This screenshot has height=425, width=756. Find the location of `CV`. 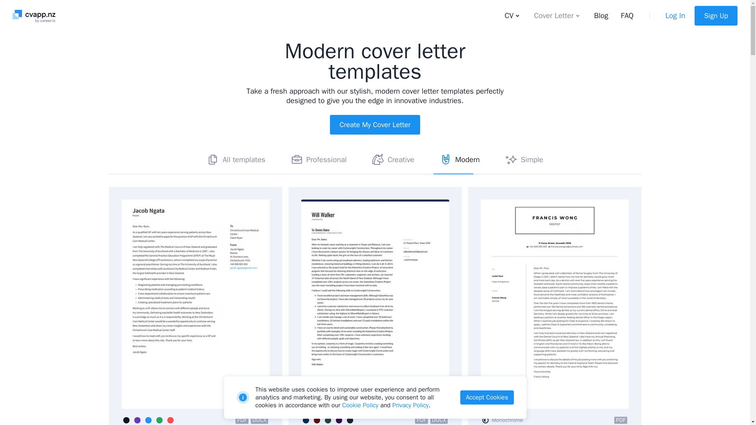

CV is located at coordinates (513, 16).